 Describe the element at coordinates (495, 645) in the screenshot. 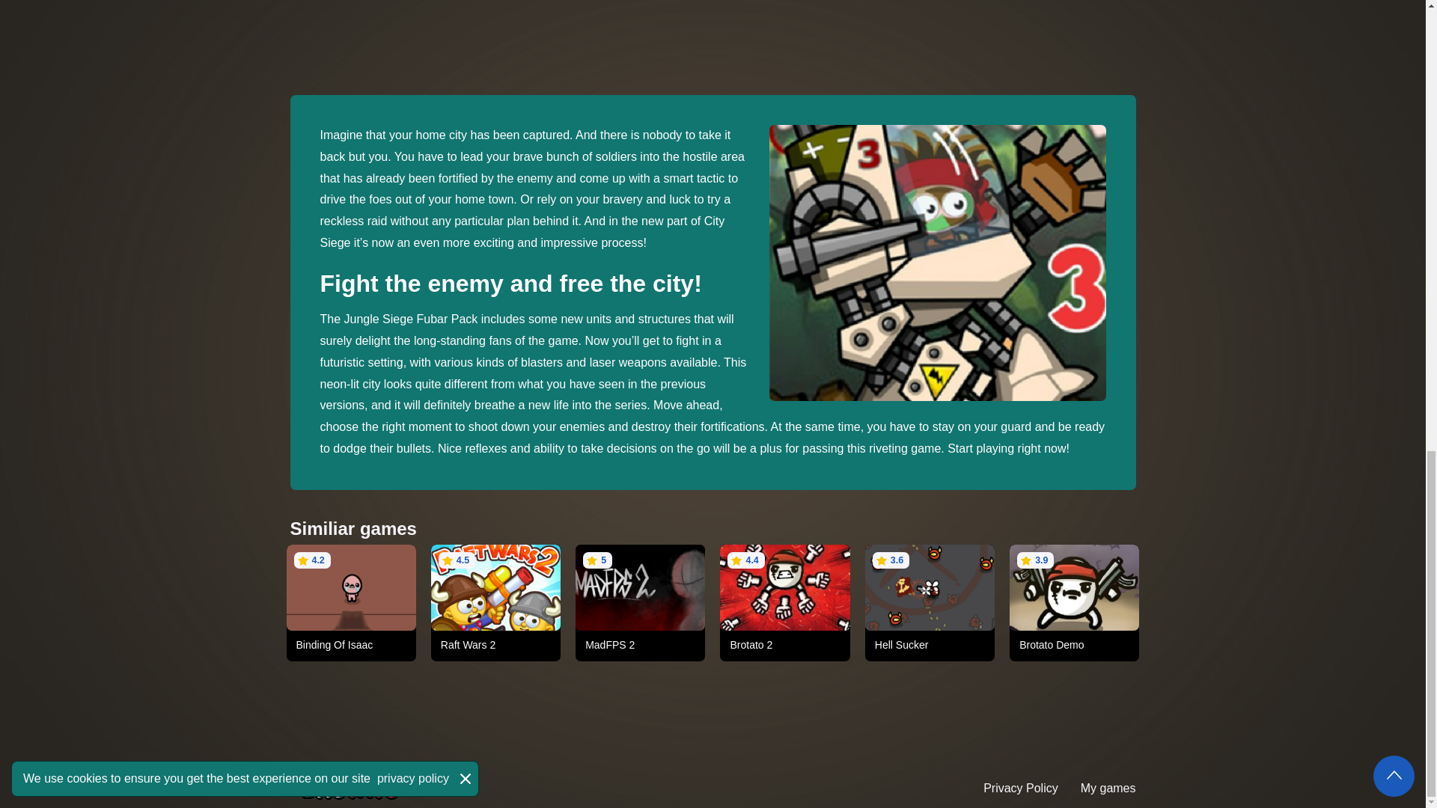

I see `Raft Wars 2` at that location.